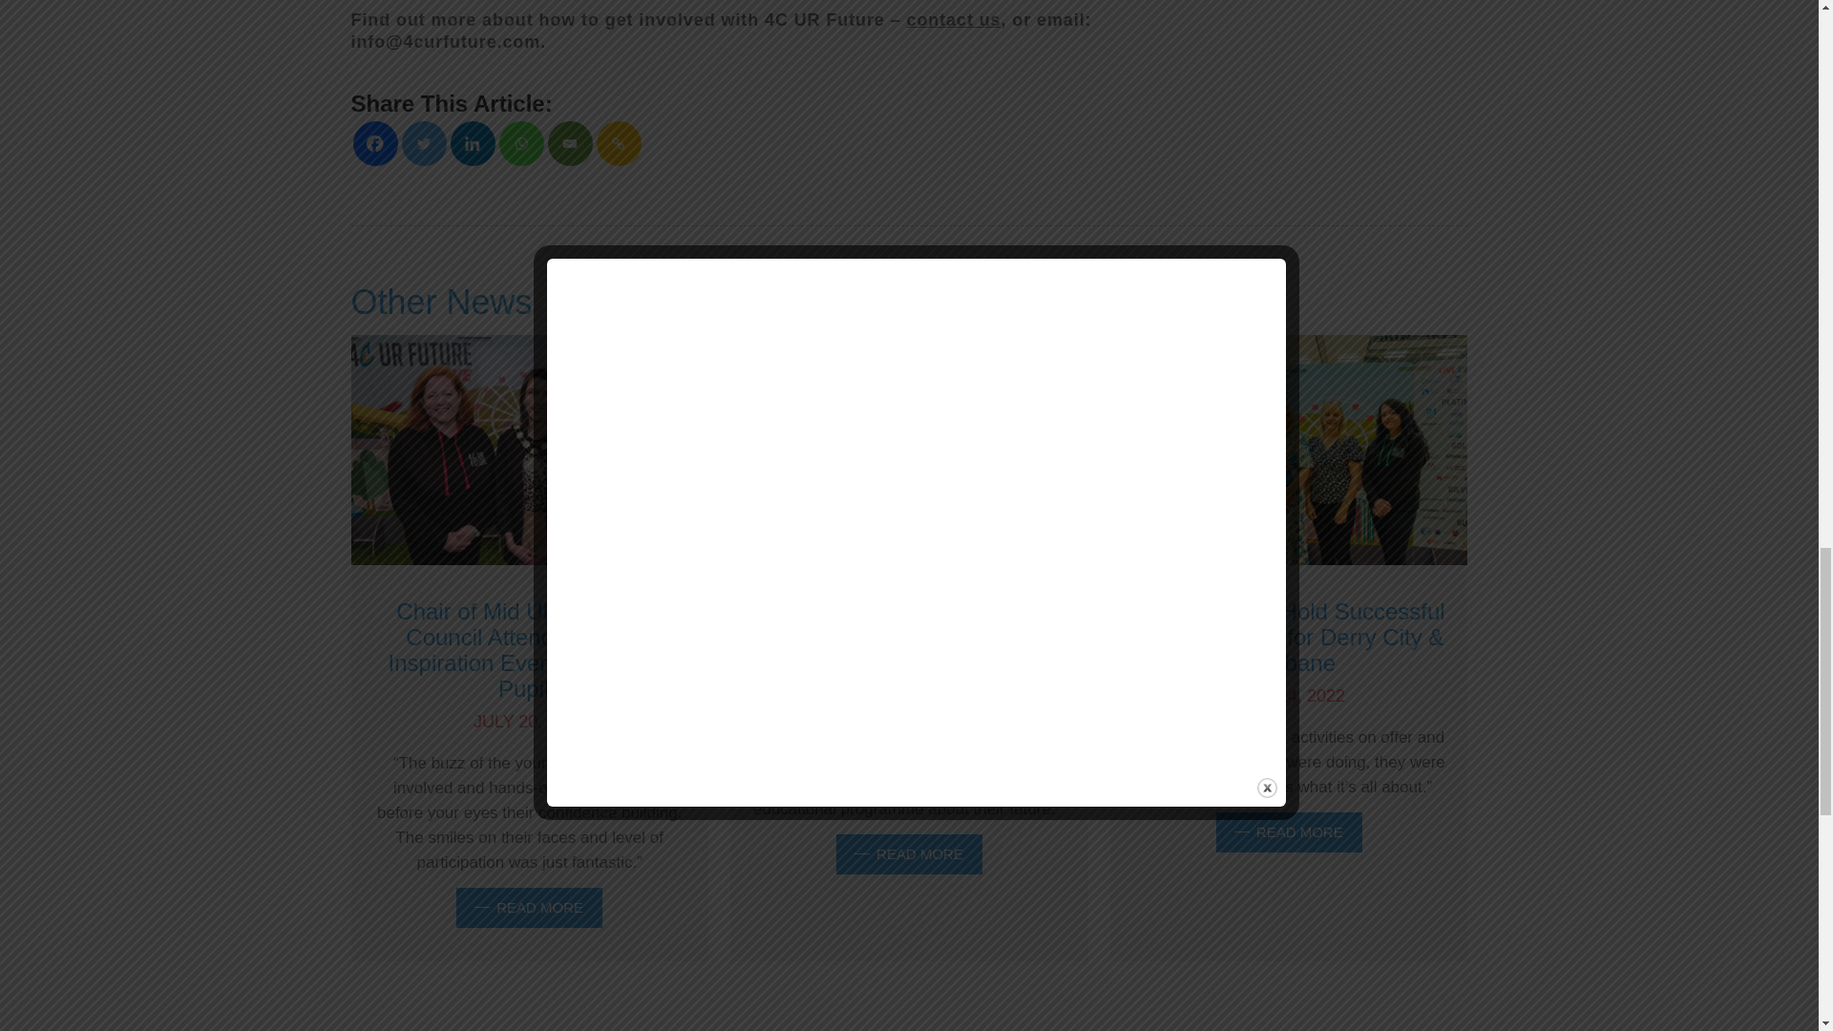 This screenshot has height=1031, width=1833. What do you see at coordinates (423, 143) in the screenshot?
I see `Twitter` at bounding box center [423, 143].